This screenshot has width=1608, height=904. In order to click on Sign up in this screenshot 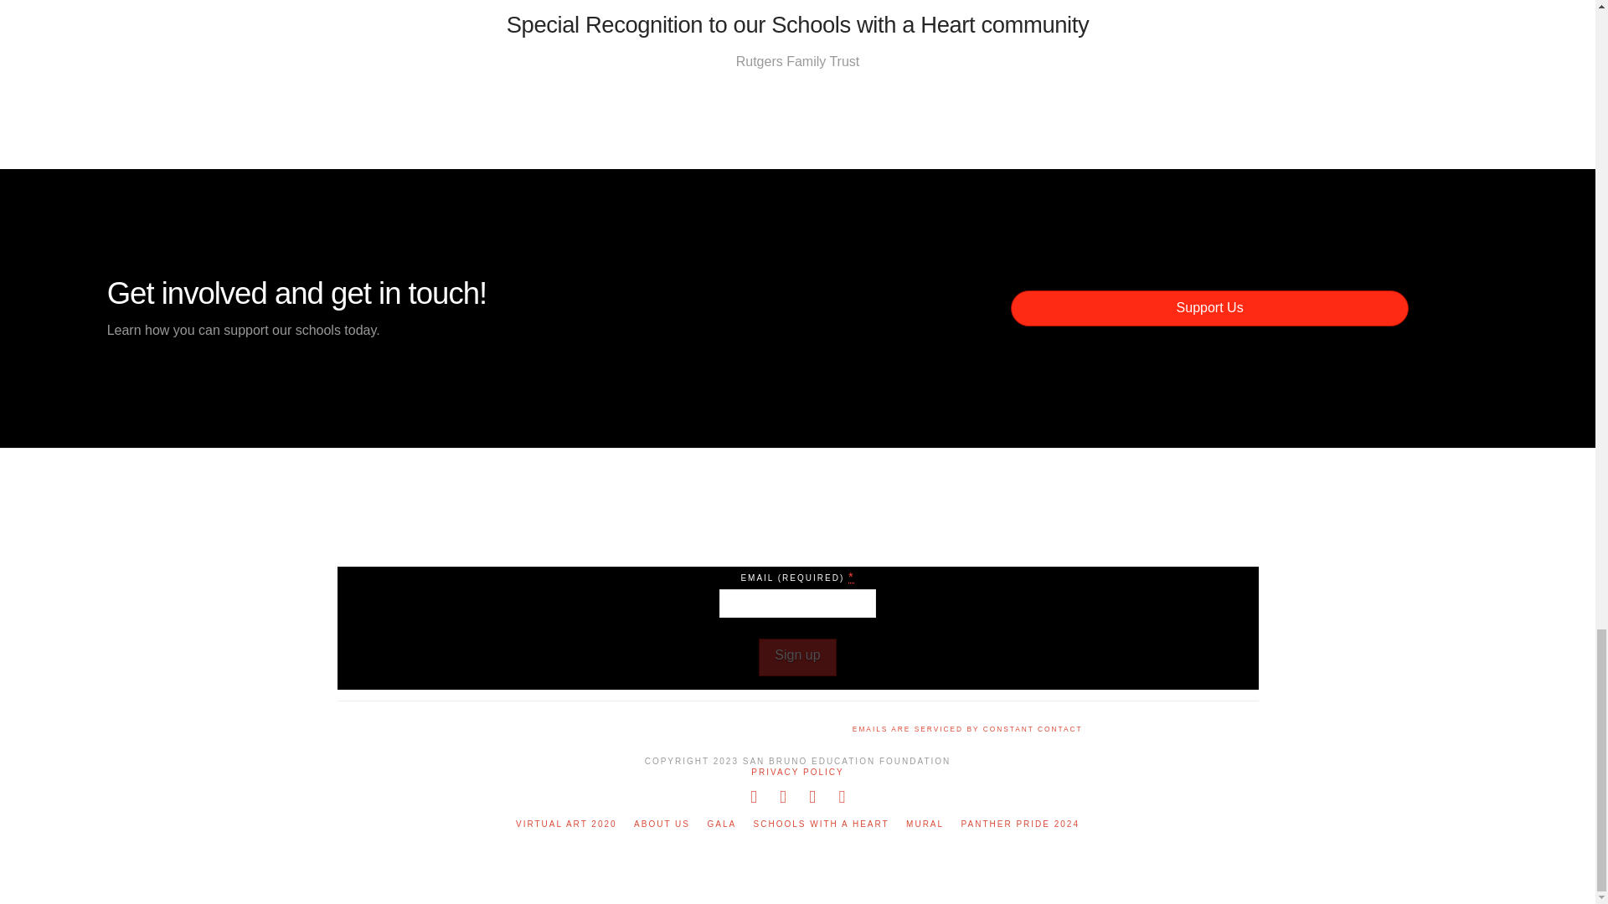, I will do `click(797, 656)`.